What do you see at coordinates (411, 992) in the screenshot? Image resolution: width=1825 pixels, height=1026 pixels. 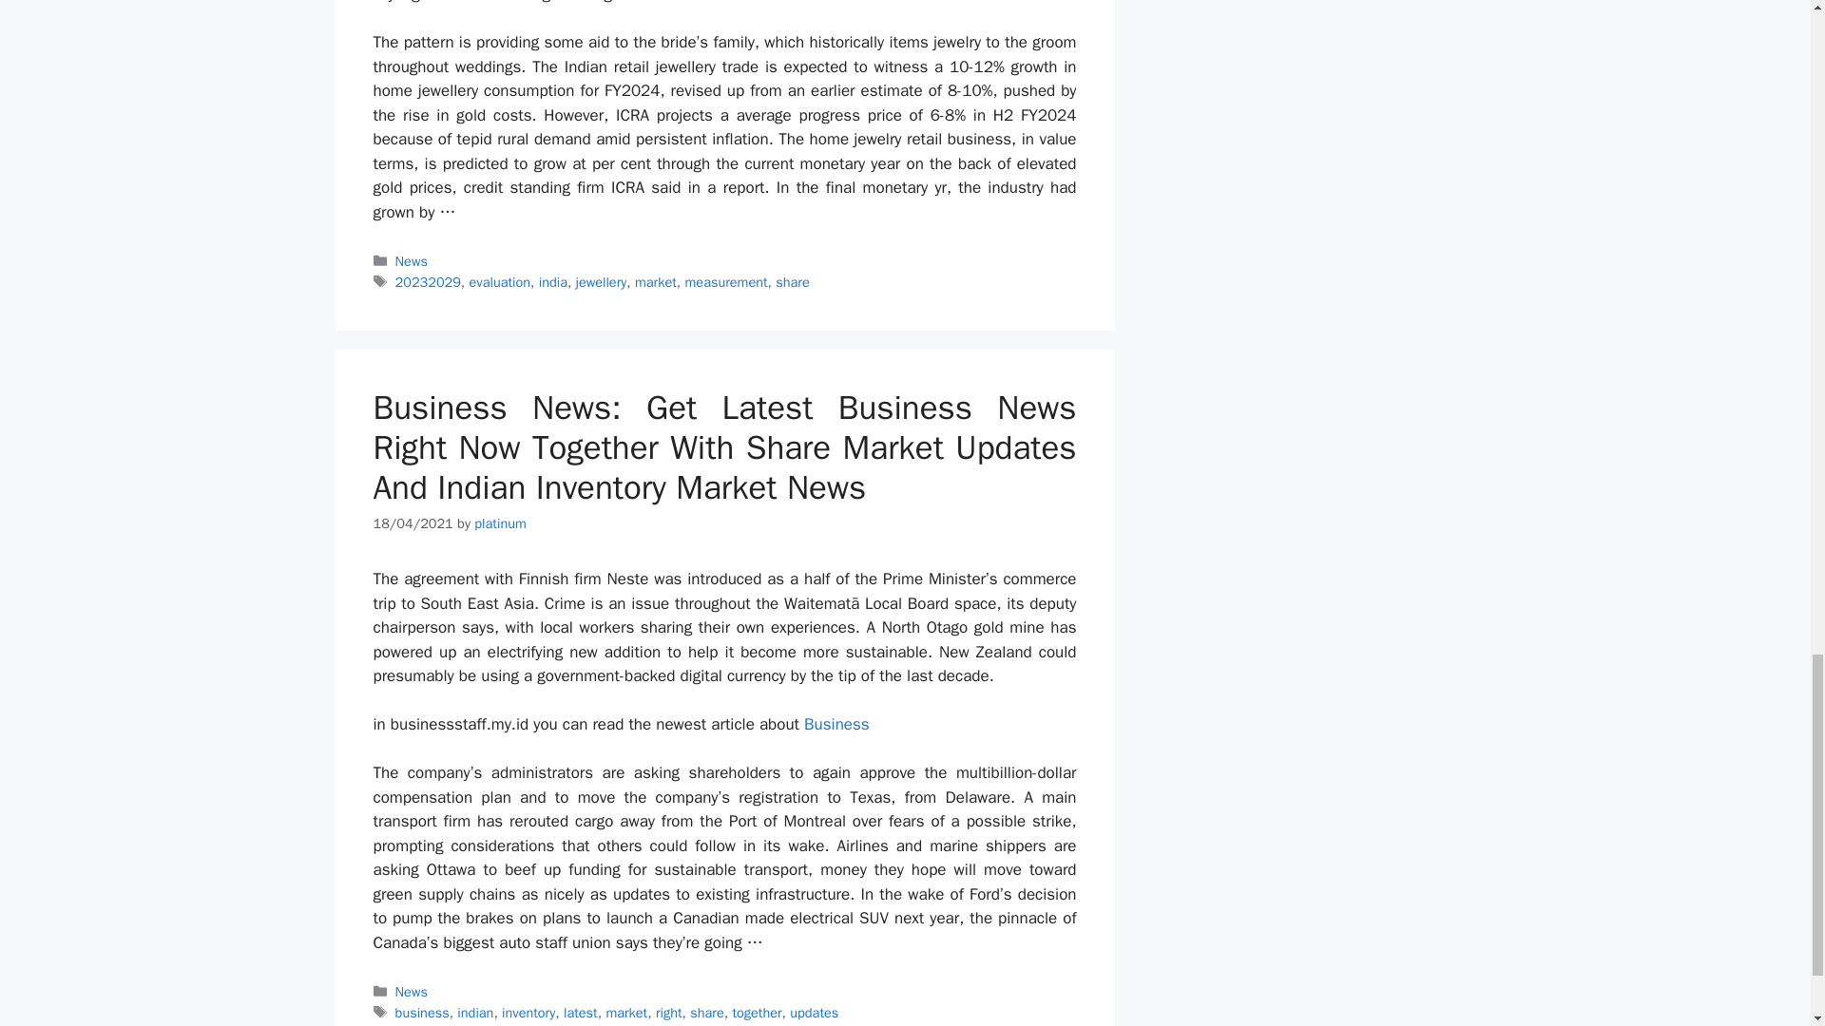 I see `News` at bounding box center [411, 992].